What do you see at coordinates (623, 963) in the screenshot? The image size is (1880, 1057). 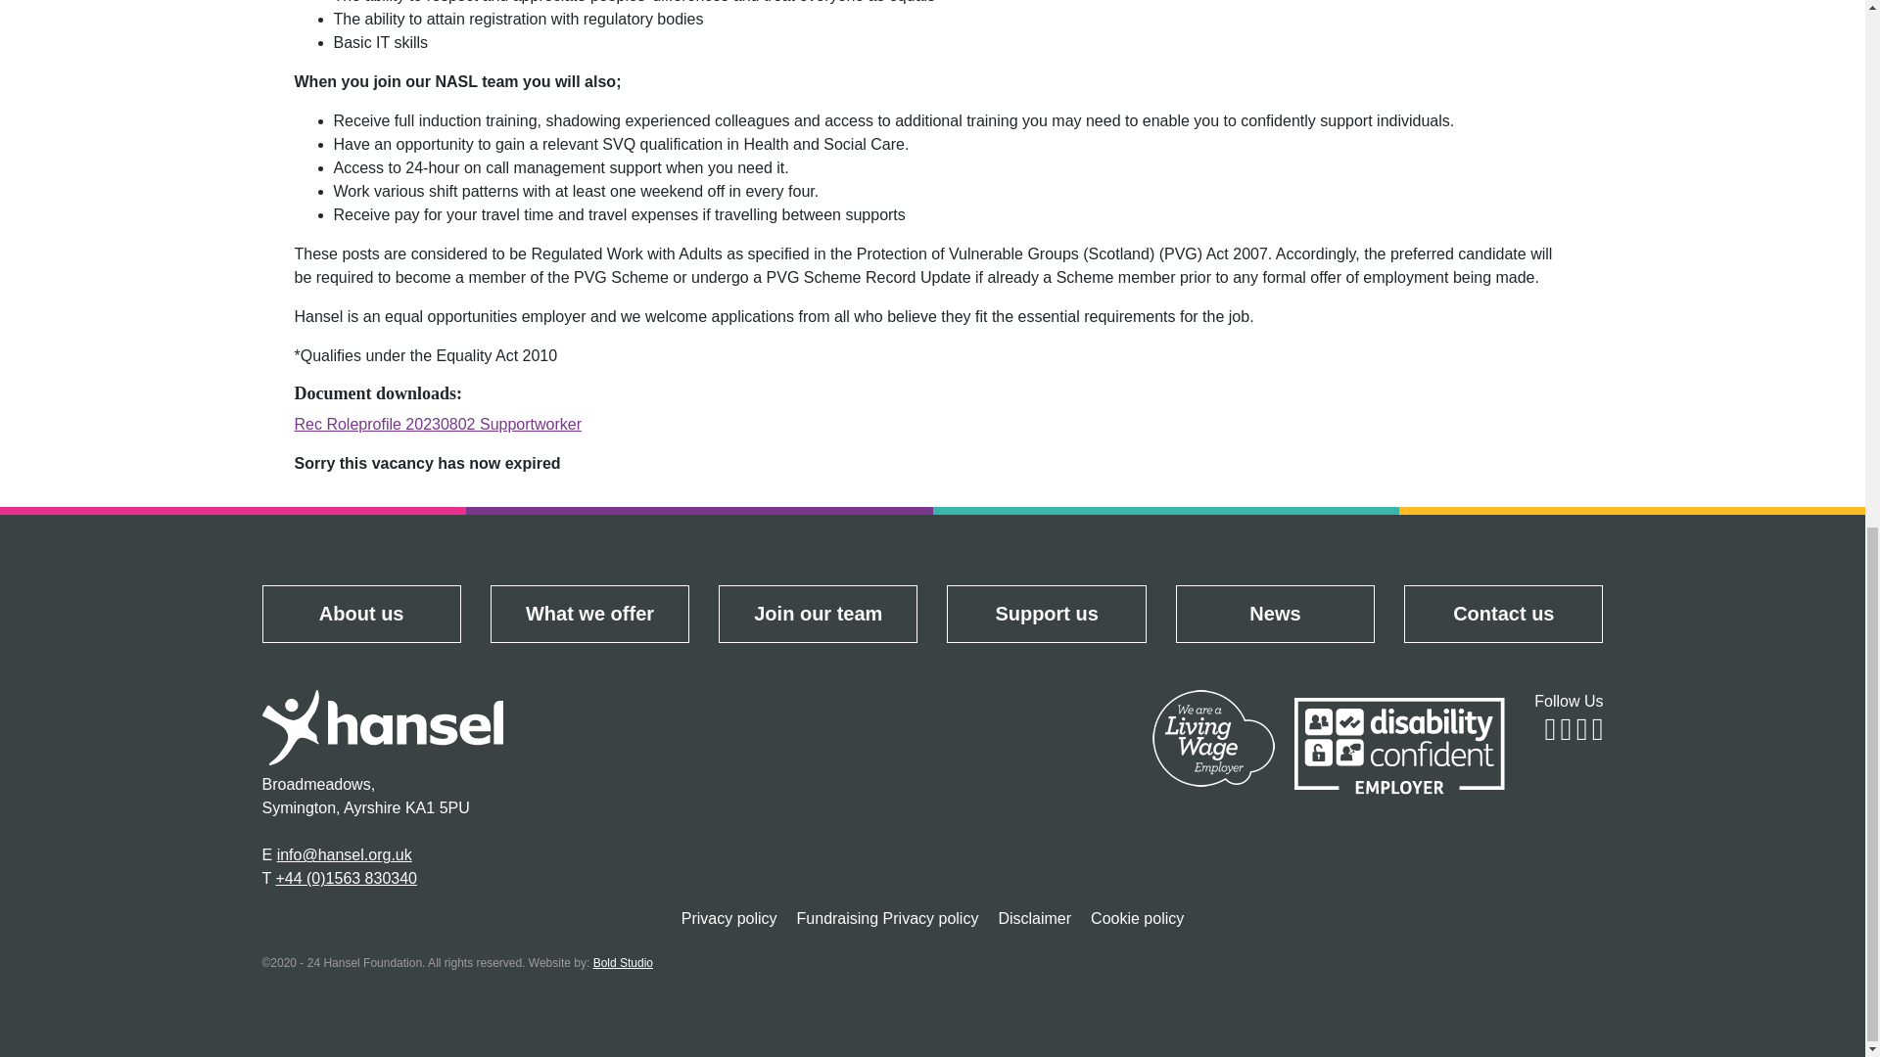 I see `Bold Studio` at bounding box center [623, 963].